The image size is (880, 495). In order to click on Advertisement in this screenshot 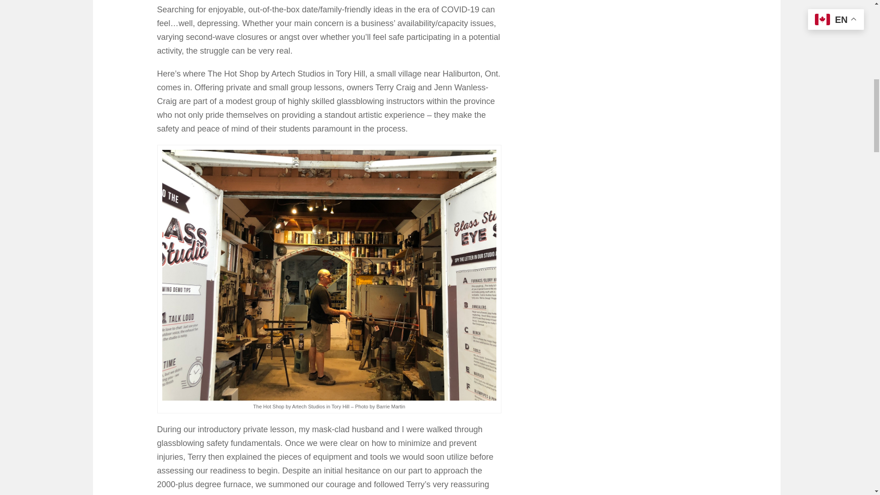, I will do `click(619, 12)`.